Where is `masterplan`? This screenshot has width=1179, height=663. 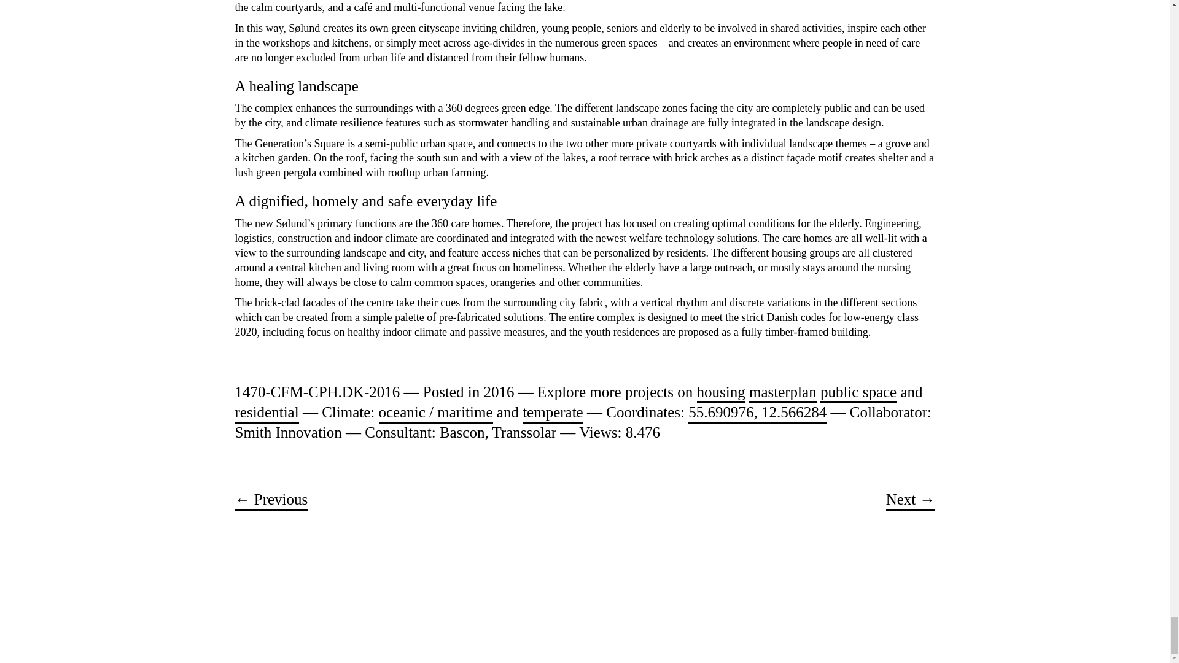 masterplan is located at coordinates (782, 393).